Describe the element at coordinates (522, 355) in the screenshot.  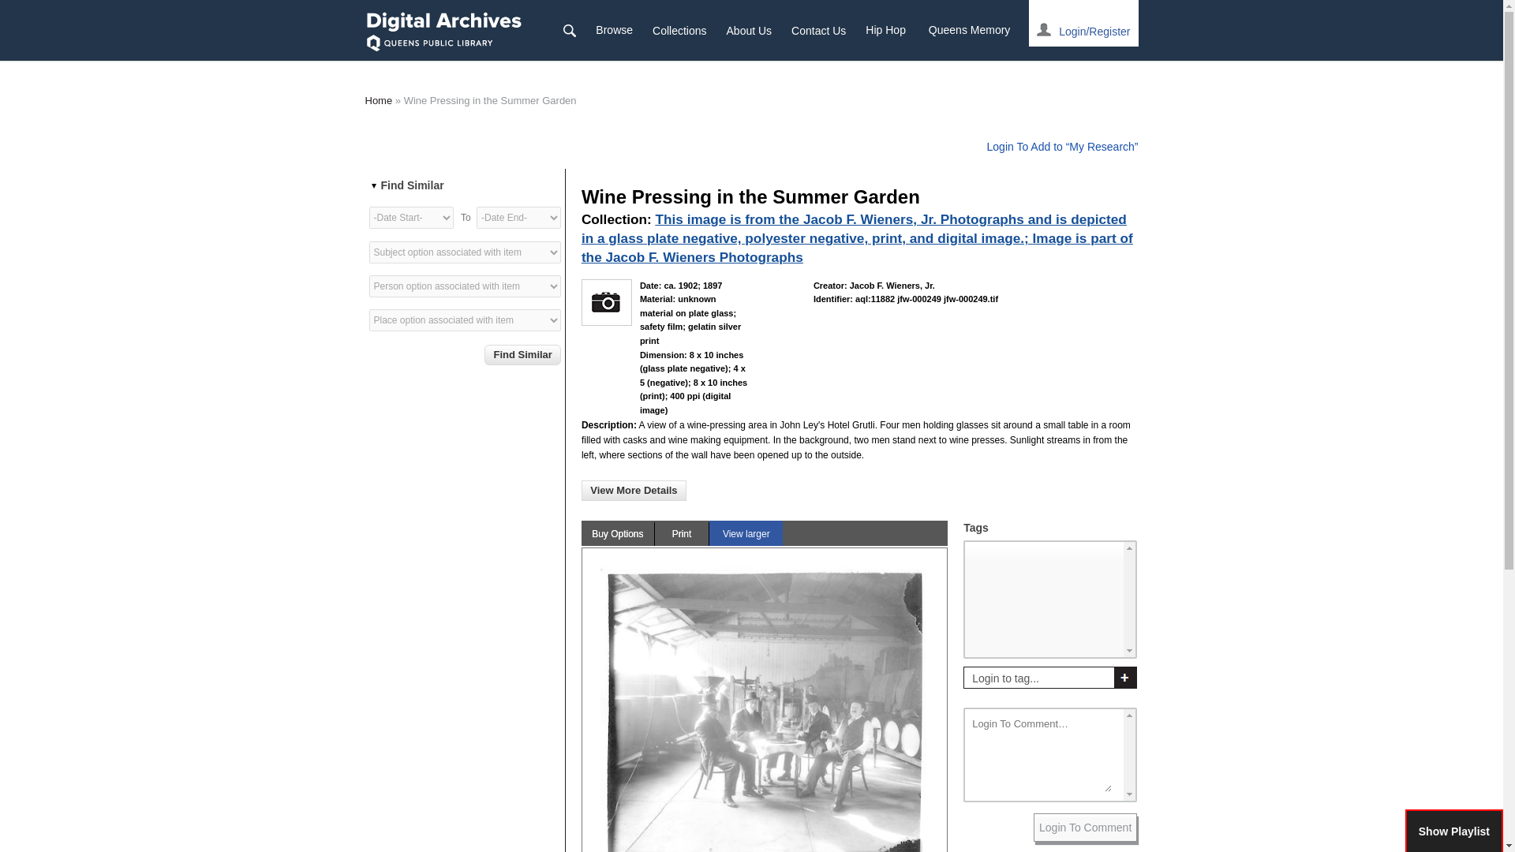
I see `Find Similar` at that location.